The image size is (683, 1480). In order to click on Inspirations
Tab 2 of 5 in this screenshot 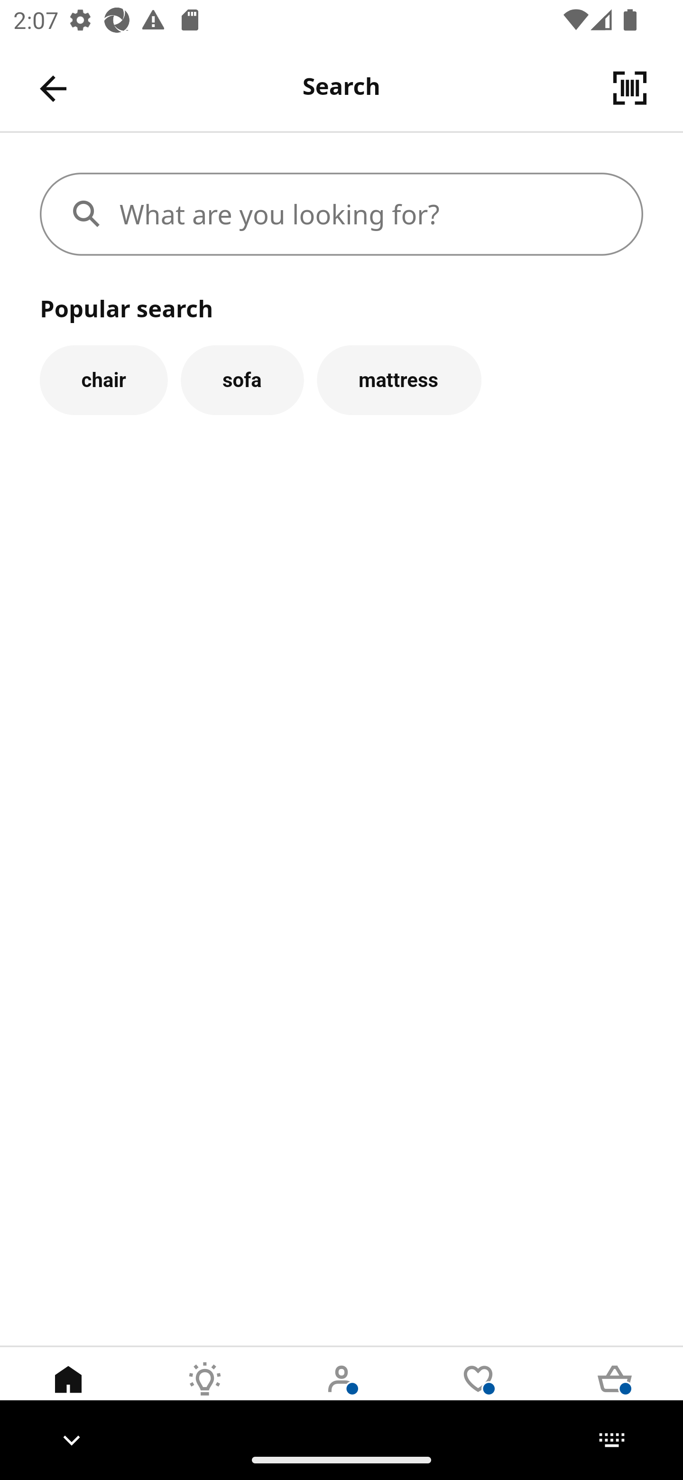, I will do `click(205, 1393)`.